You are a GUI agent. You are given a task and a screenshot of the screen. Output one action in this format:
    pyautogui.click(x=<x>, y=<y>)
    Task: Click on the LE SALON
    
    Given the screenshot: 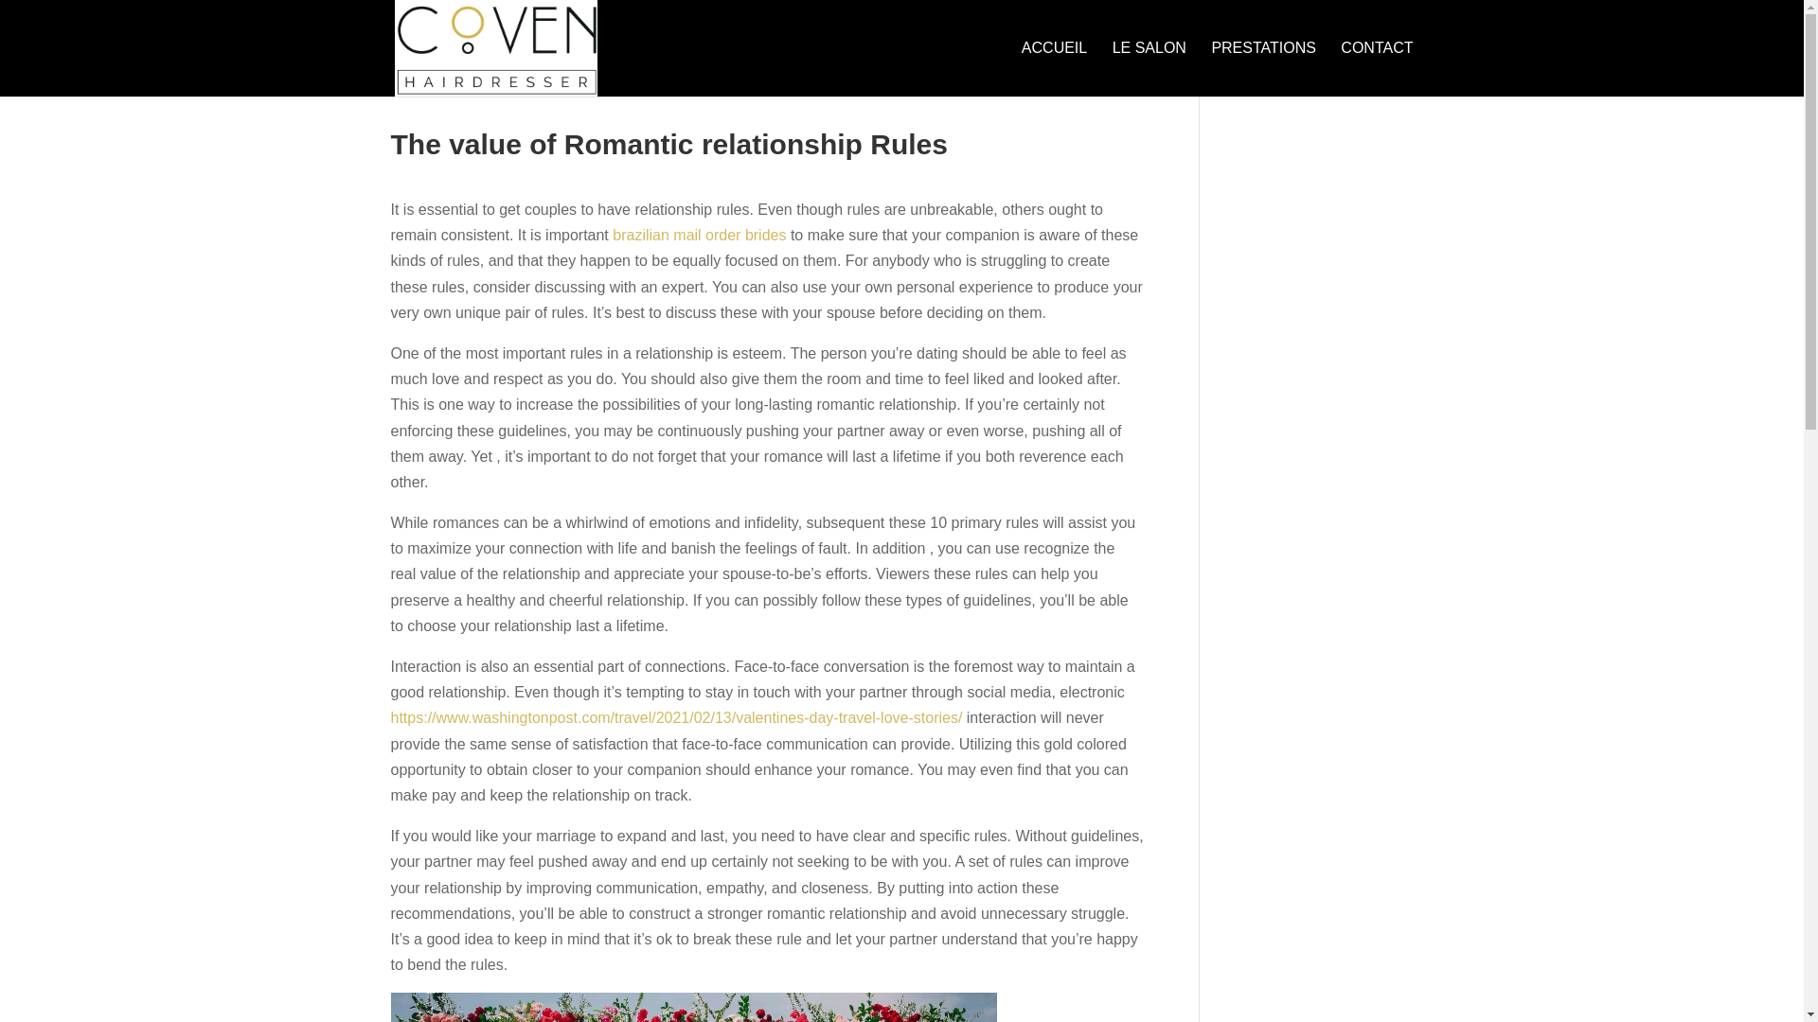 What is the action you would take?
    pyautogui.click(x=1150, y=68)
    